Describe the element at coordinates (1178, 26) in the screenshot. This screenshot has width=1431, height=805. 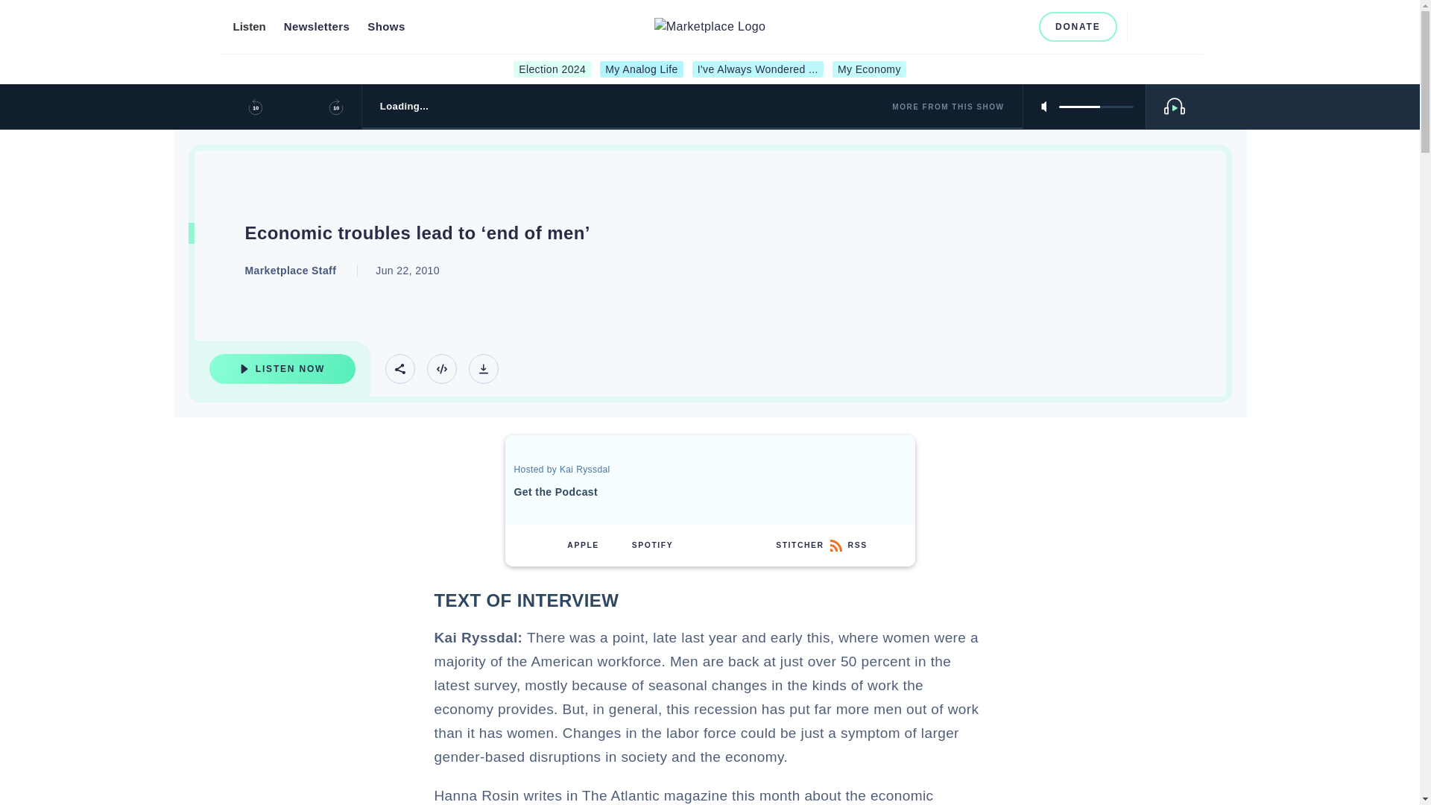
I see `Menu` at that location.